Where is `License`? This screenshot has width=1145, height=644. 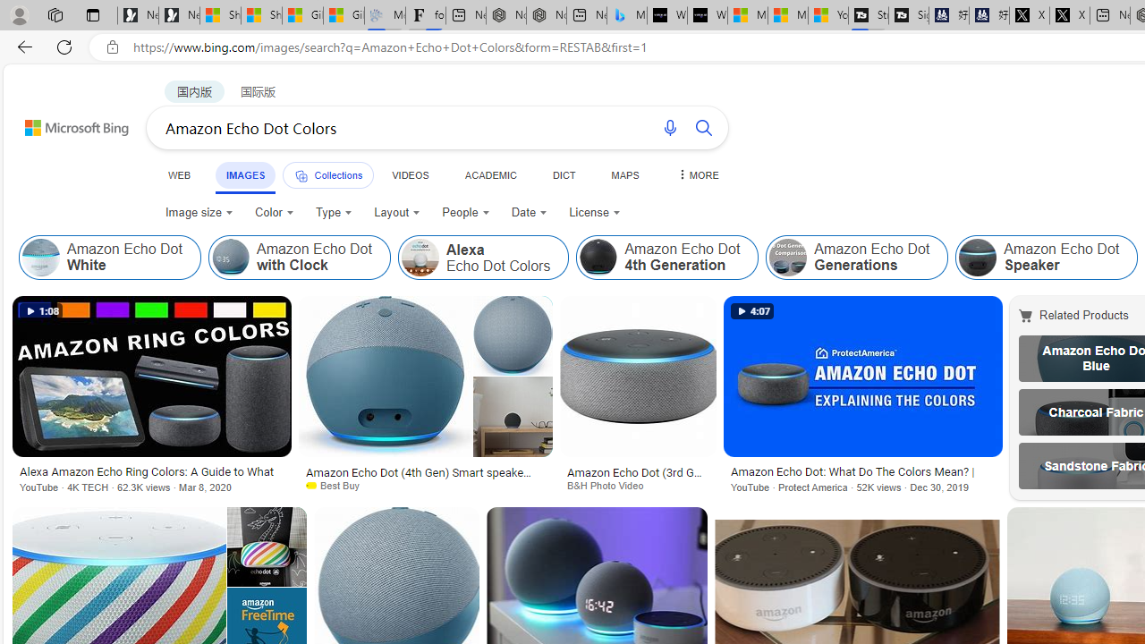
License is located at coordinates (595, 213).